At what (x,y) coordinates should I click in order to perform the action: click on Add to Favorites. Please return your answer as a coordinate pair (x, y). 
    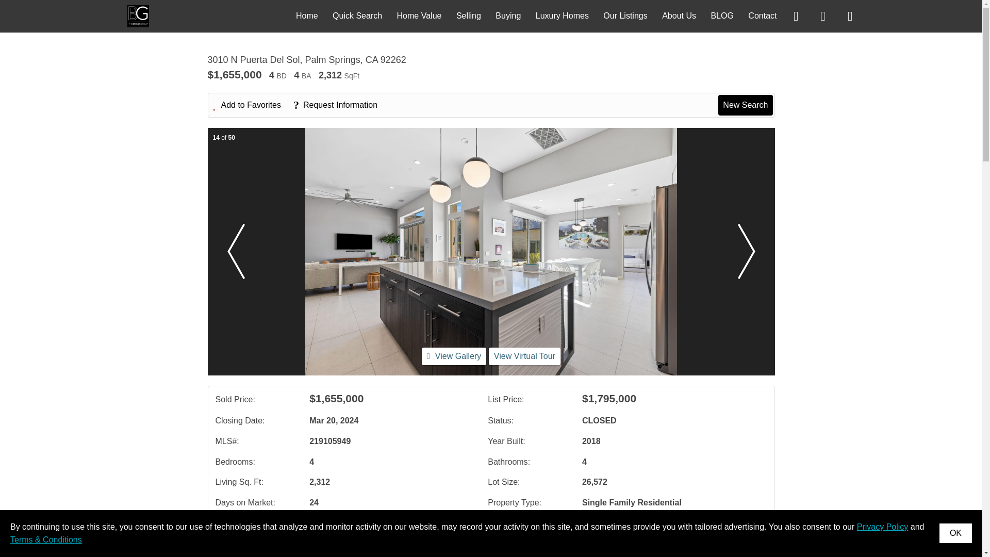
    Looking at the image, I should click on (253, 105).